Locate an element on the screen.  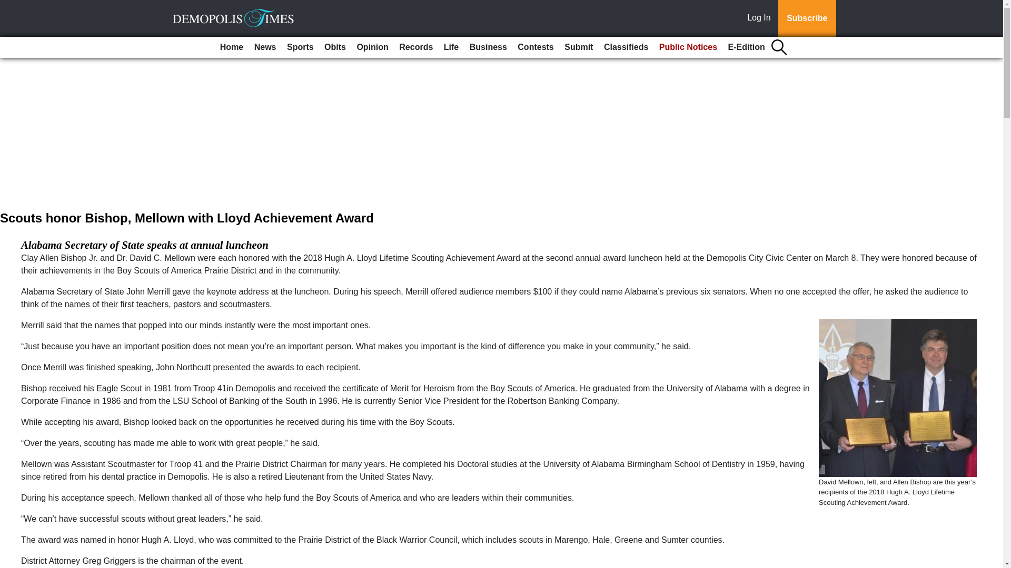
Log In is located at coordinates (761, 18).